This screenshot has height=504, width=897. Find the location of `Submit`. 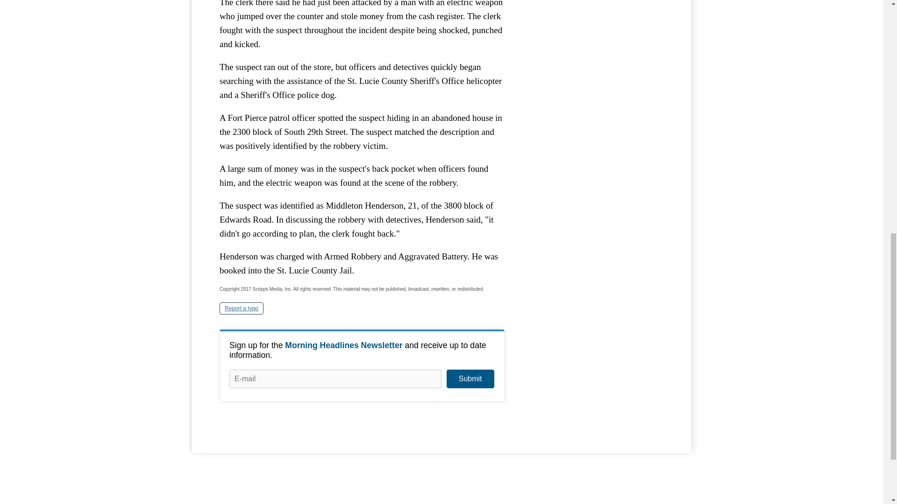

Submit is located at coordinates (470, 378).